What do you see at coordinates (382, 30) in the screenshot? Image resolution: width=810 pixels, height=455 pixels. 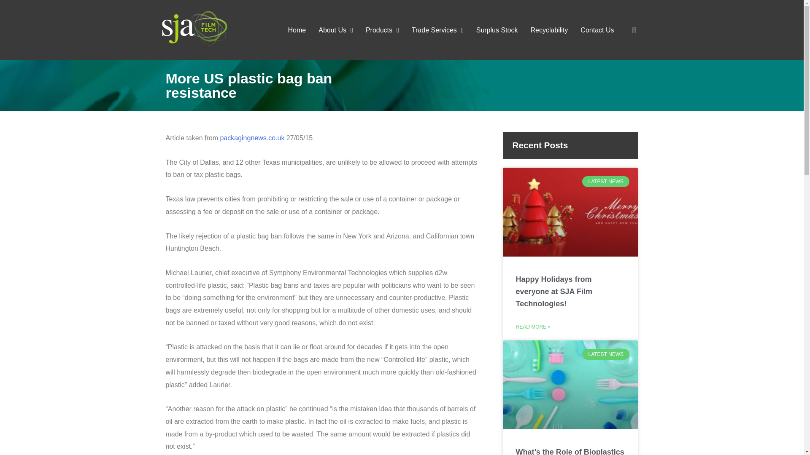 I see `Products` at bounding box center [382, 30].